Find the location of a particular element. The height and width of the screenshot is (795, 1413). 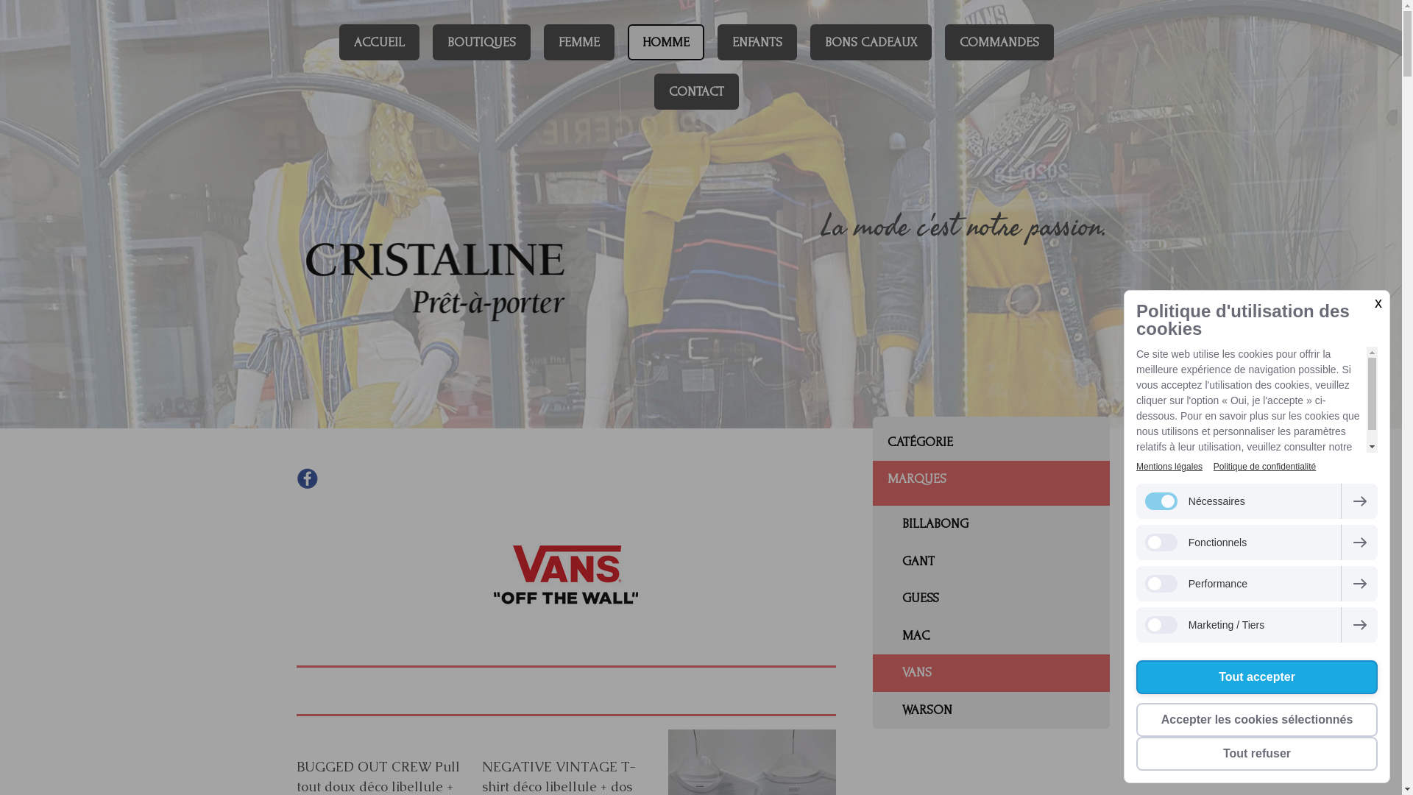

ACCUEIL is located at coordinates (378, 43).